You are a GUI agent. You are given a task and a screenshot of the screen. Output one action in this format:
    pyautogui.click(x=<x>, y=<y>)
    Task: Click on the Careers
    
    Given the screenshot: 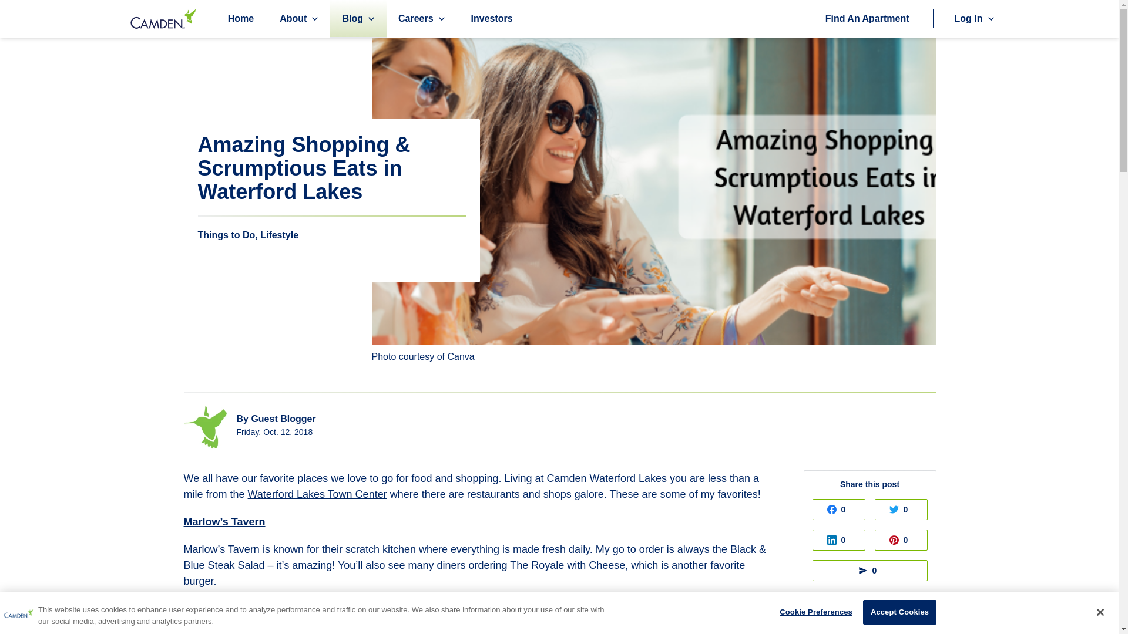 What is the action you would take?
    pyautogui.click(x=415, y=18)
    